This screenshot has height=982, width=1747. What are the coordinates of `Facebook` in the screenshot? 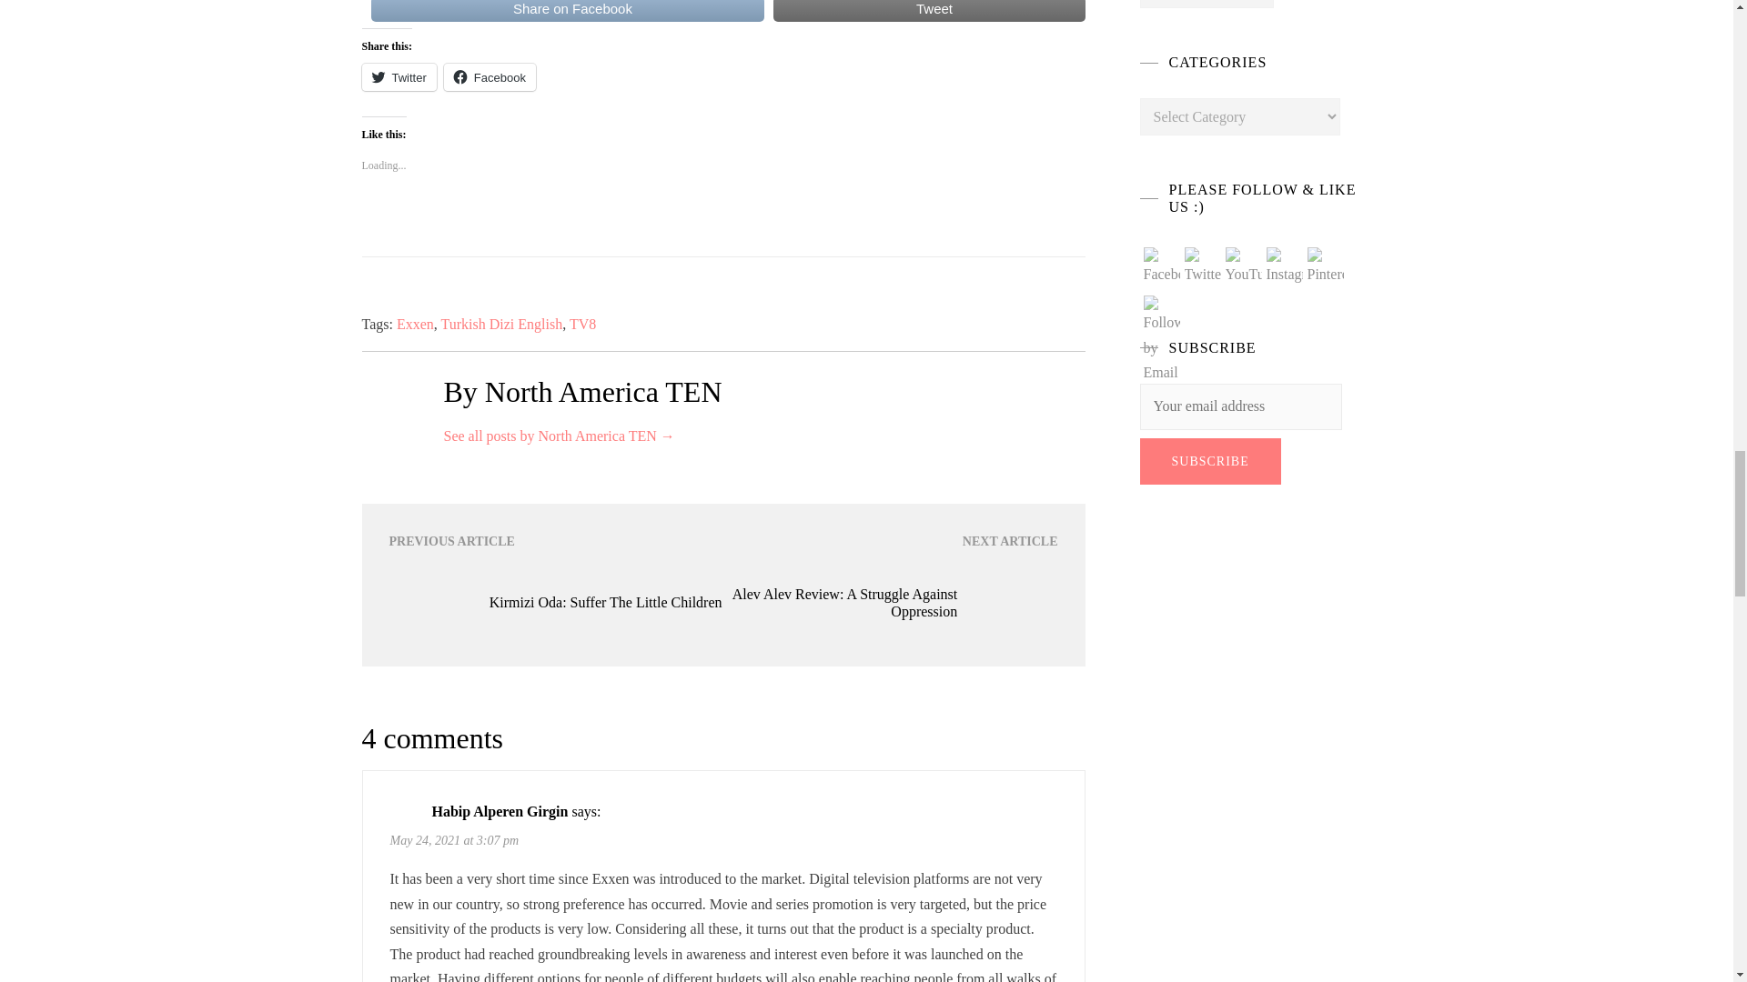 It's located at (1161, 267).